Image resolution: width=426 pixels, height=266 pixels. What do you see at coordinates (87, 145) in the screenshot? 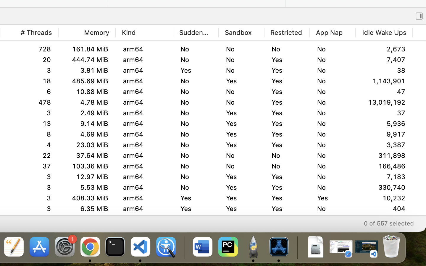
I see `8.77 MiB` at bounding box center [87, 145].